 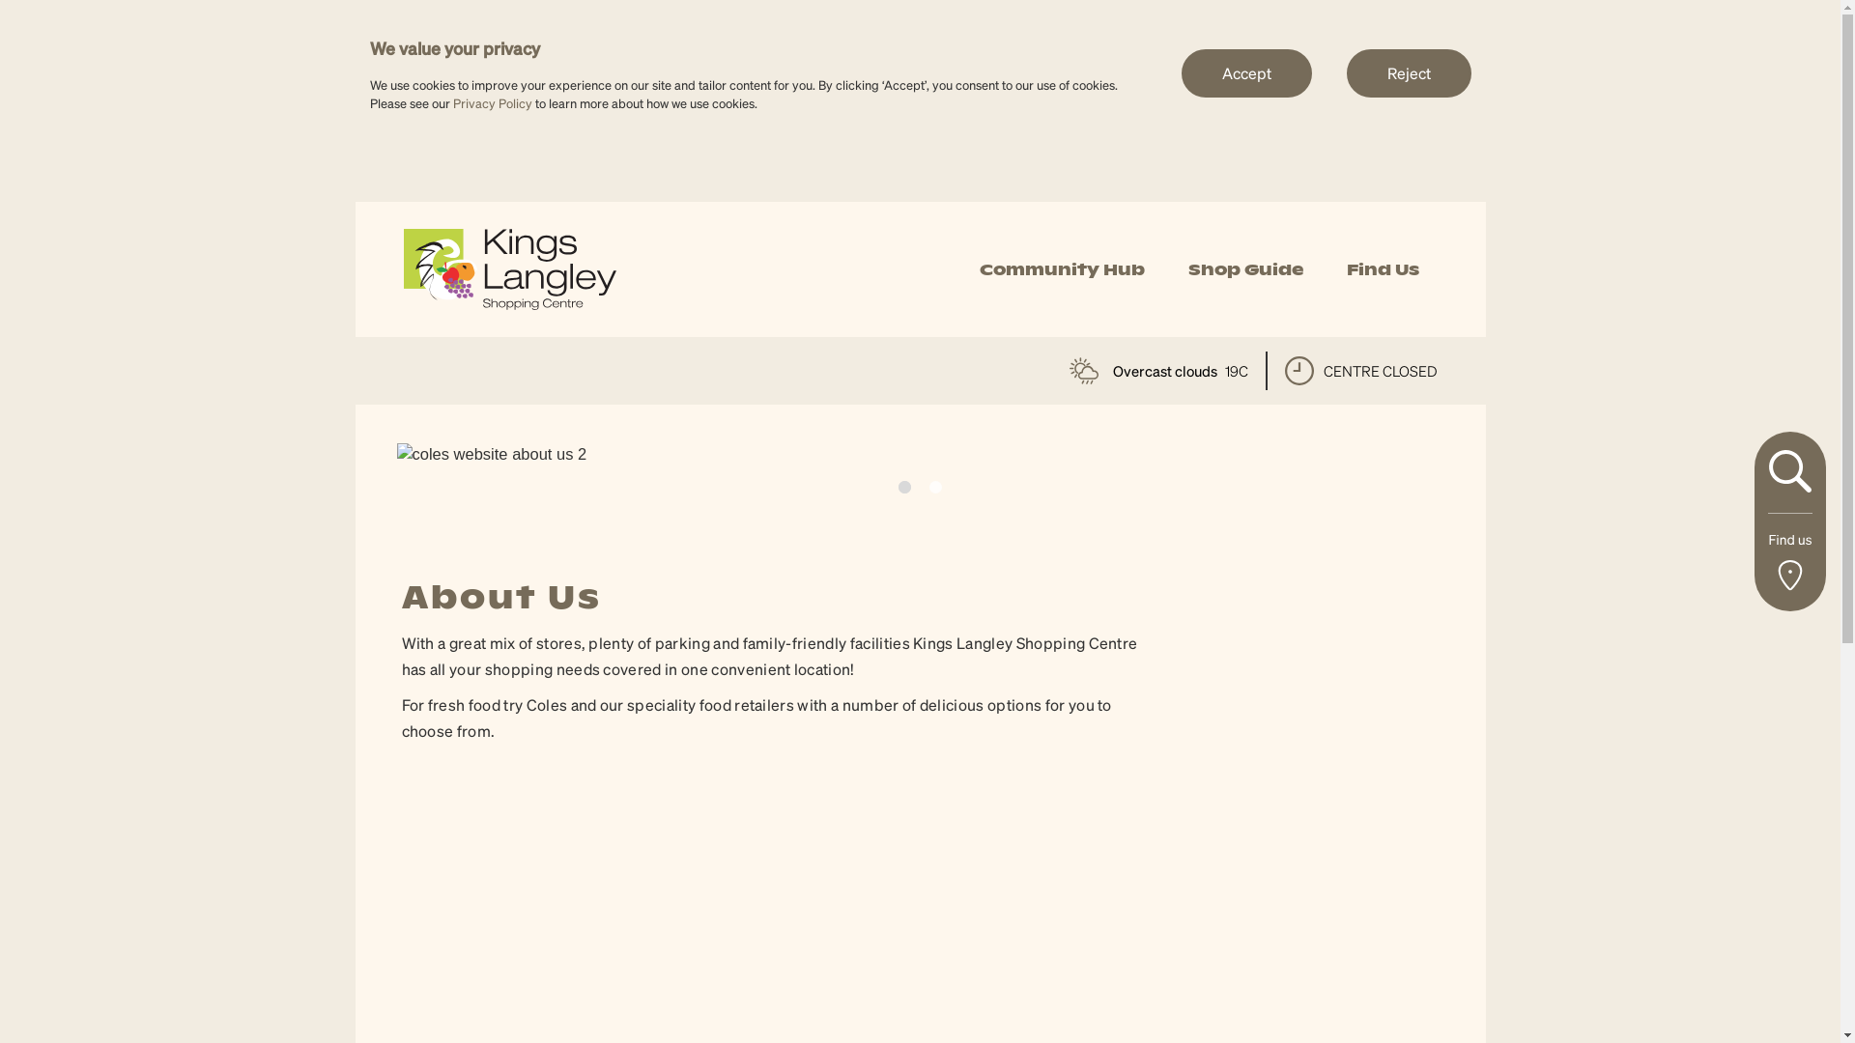 I want to click on CENTRE CLOSED, so click(x=1361, y=371).